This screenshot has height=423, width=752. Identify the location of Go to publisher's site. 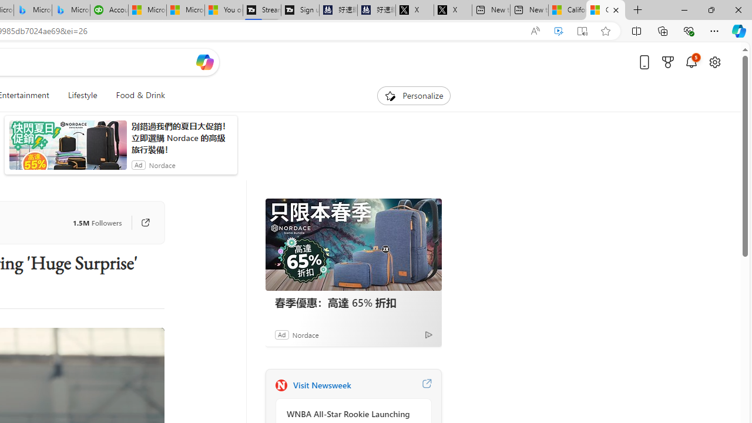
(139, 222).